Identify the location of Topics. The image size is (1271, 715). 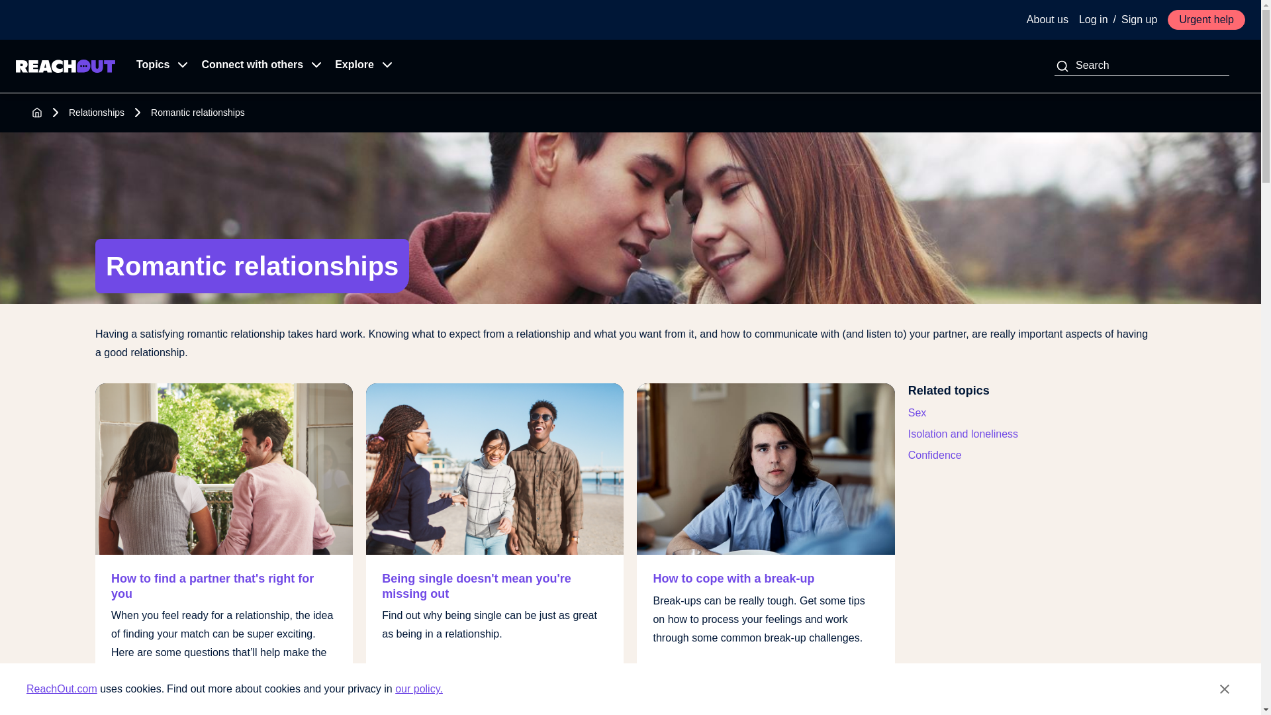
(158, 66).